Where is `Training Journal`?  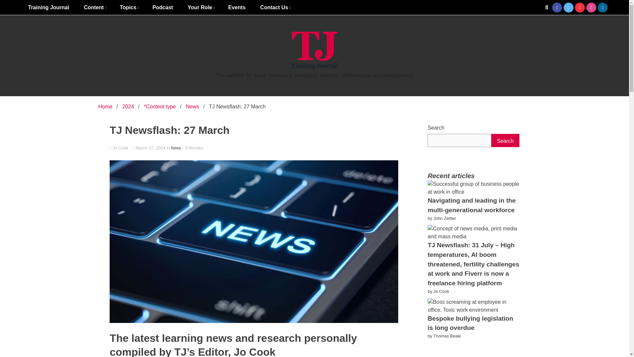
Training Journal is located at coordinates (48, 7).